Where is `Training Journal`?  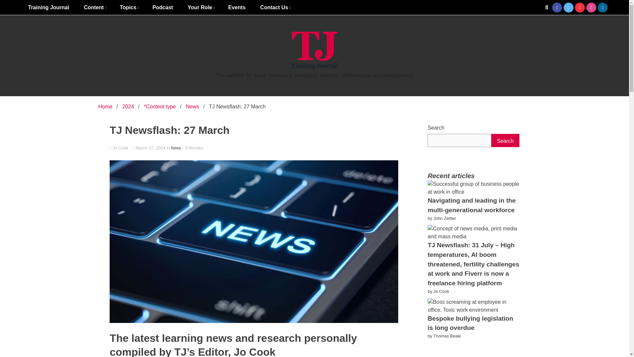
Training Journal is located at coordinates (48, 7).